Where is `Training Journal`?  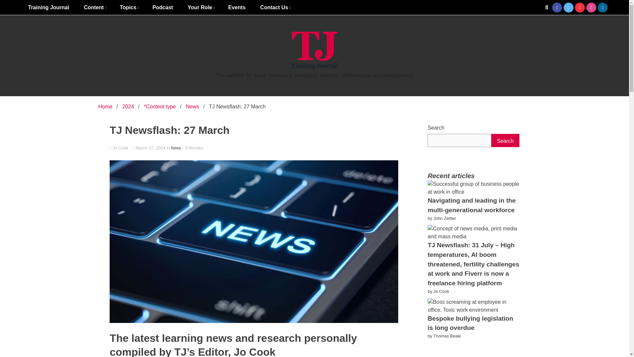
Training Journal is located at coordinates (48, 7).